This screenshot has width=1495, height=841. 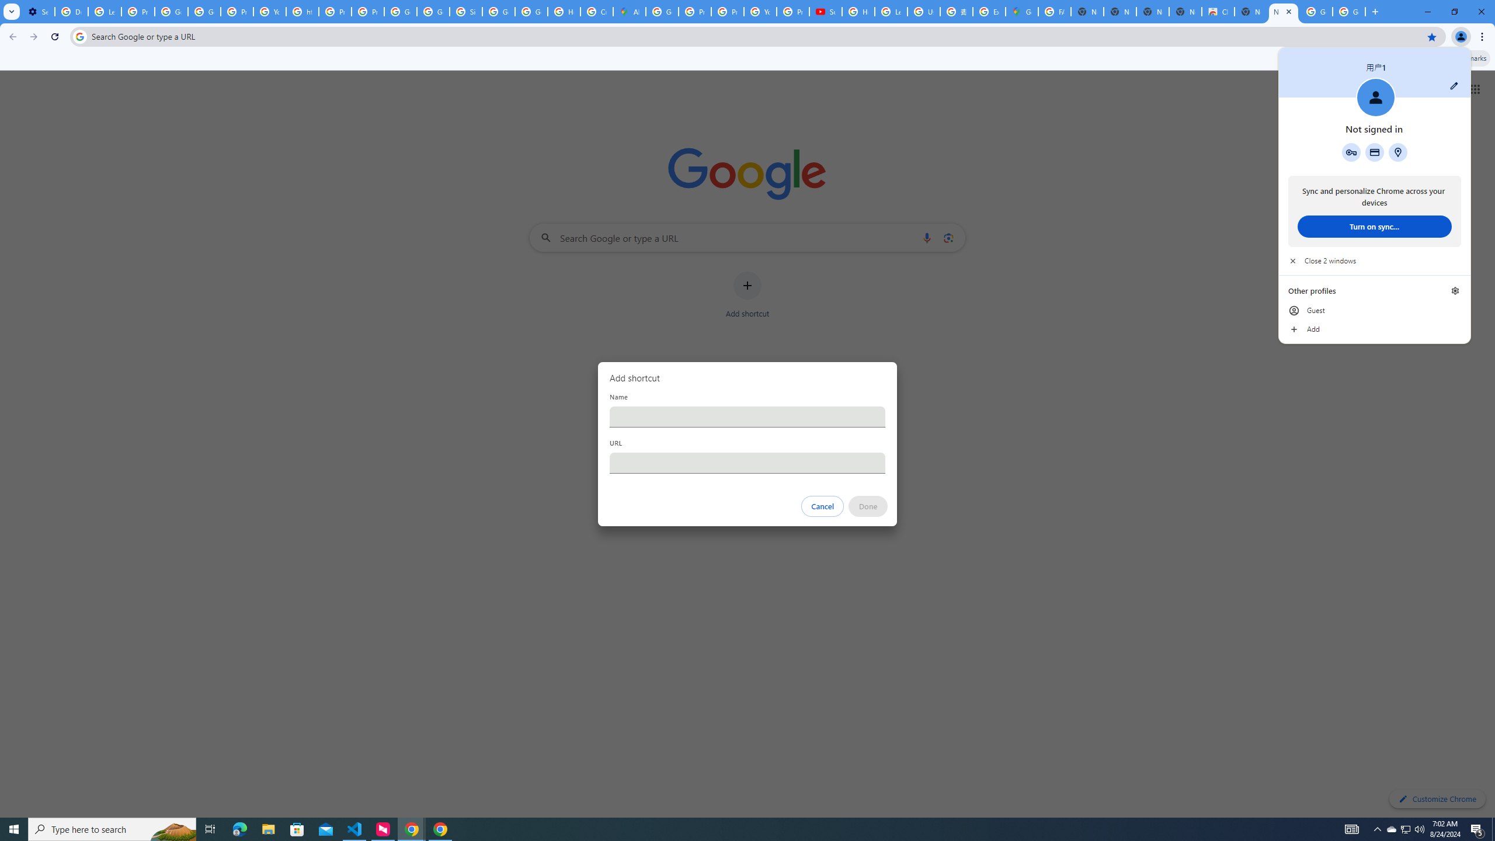 I want to click on New Tab, so click(x=1283, y=12).